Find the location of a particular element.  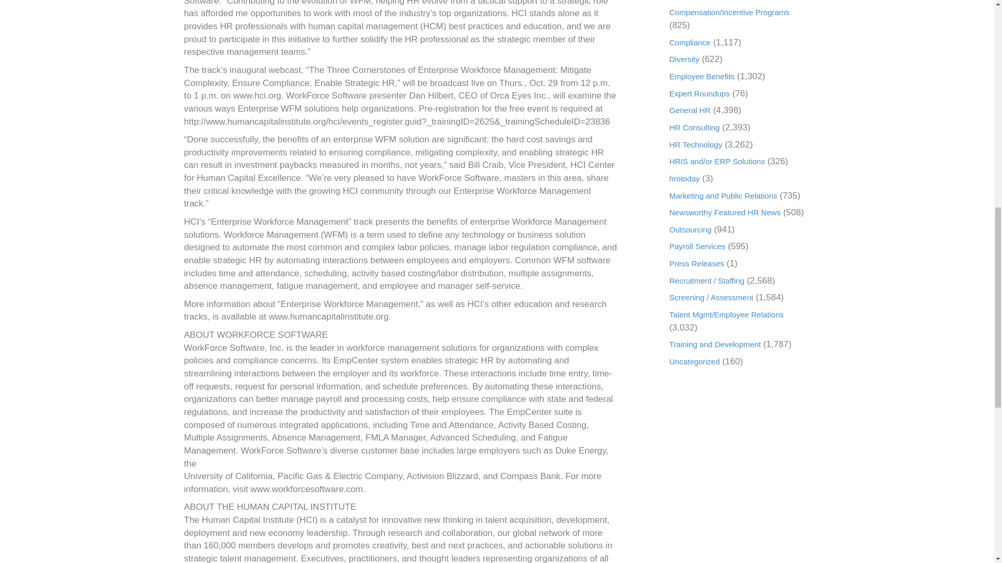

Press Releases is located at coordinates (696, 263).